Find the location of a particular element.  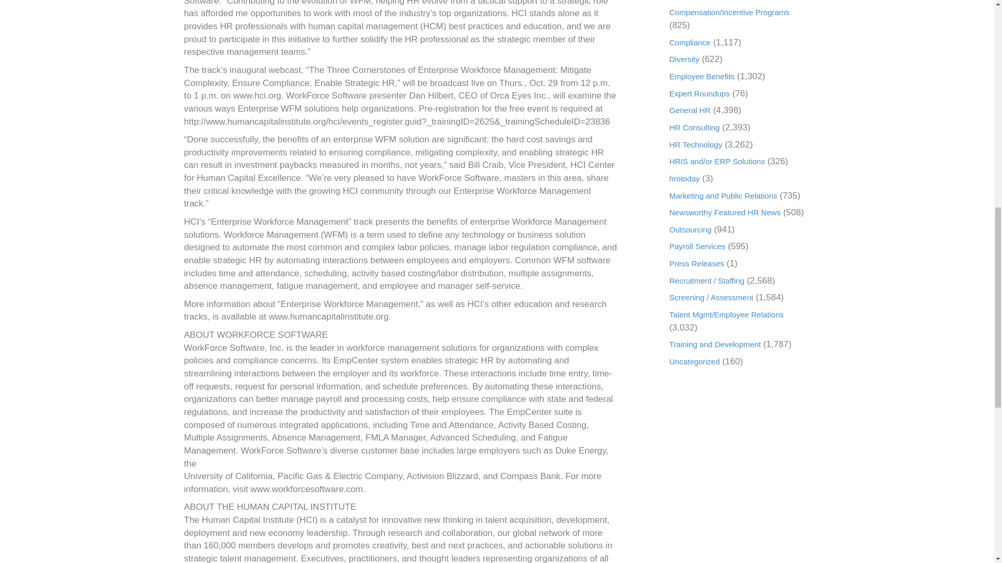

Press Releases is located at coordinates (696, 263).